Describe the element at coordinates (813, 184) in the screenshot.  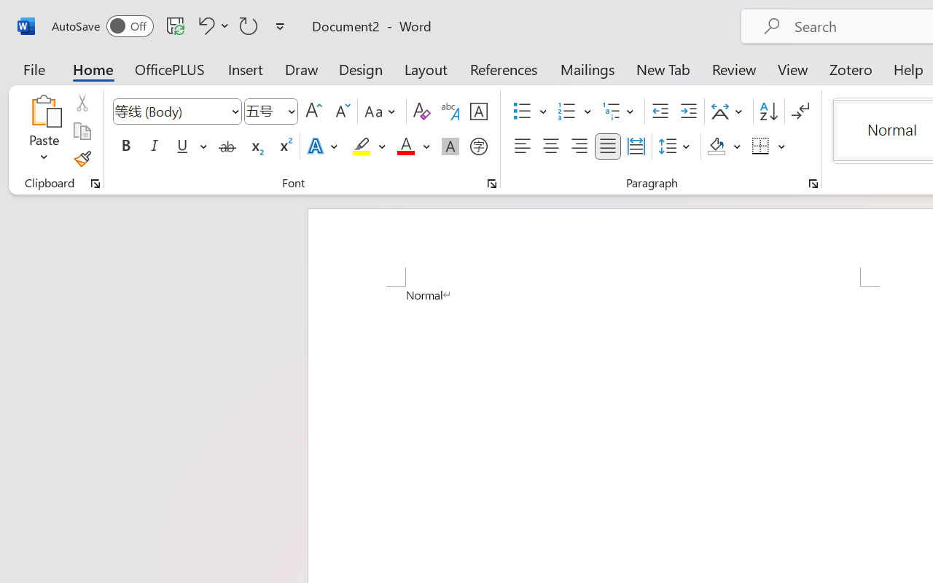
I see `Paragraph...` at that location.